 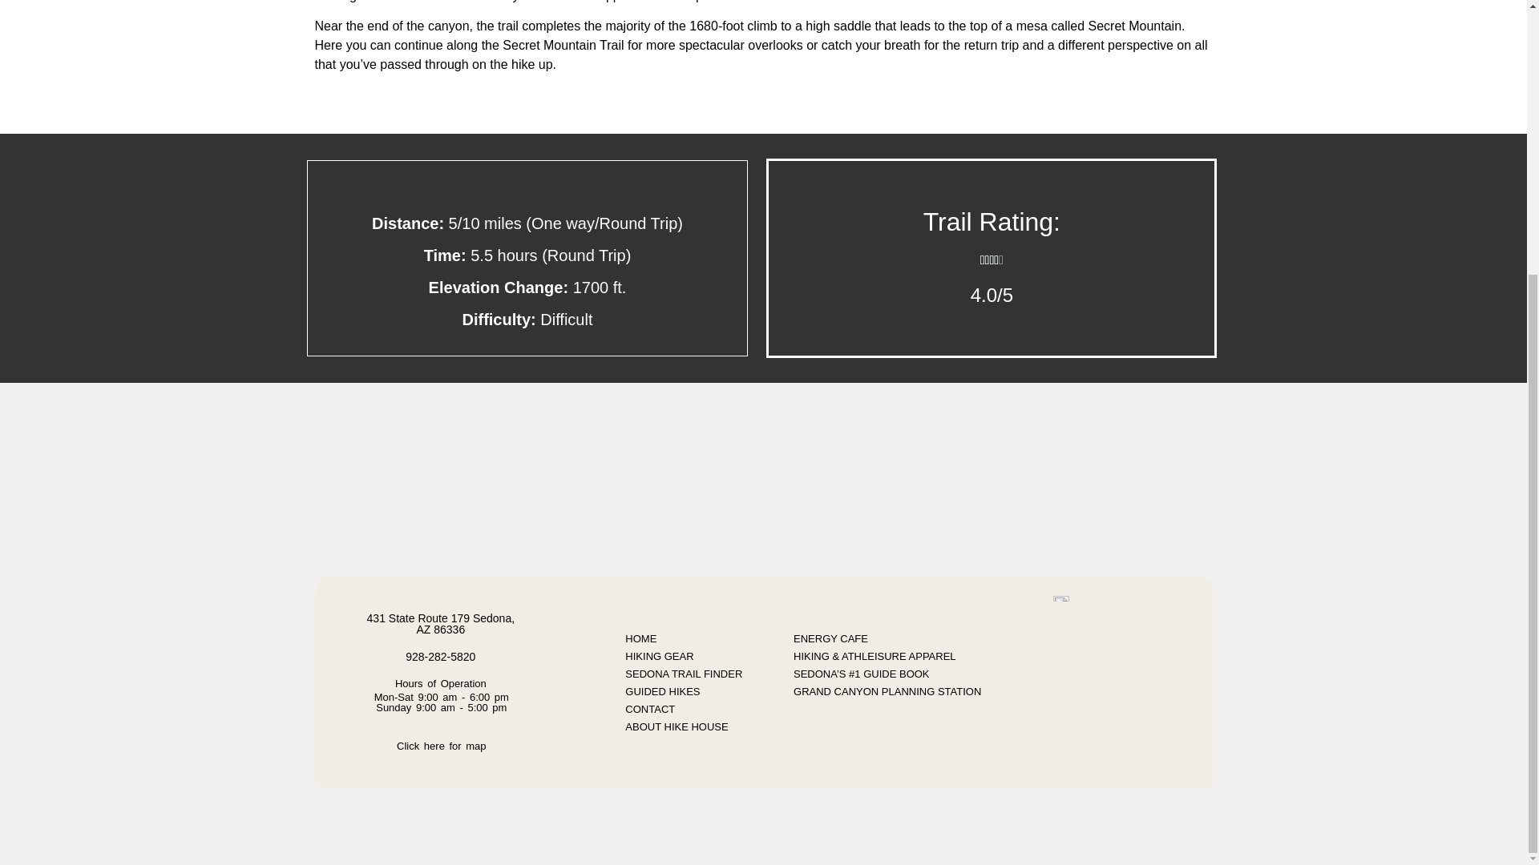 What do you see at coordinates (441, 746) in the screenshot?
I see `Click here for map` at bounding box center [441, 746].